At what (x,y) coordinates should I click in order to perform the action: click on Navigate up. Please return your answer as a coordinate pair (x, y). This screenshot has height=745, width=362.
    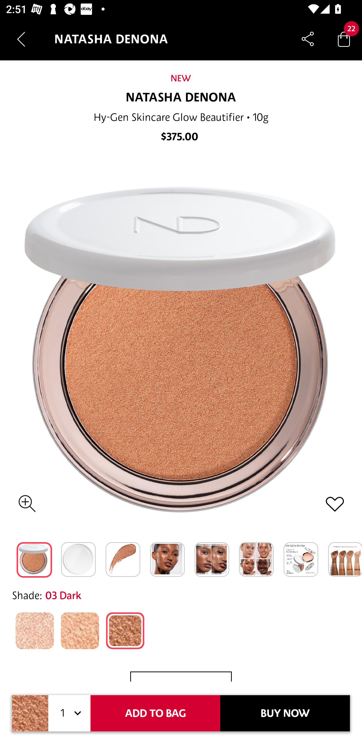
    Looking at the image, I should click on (21, 39).